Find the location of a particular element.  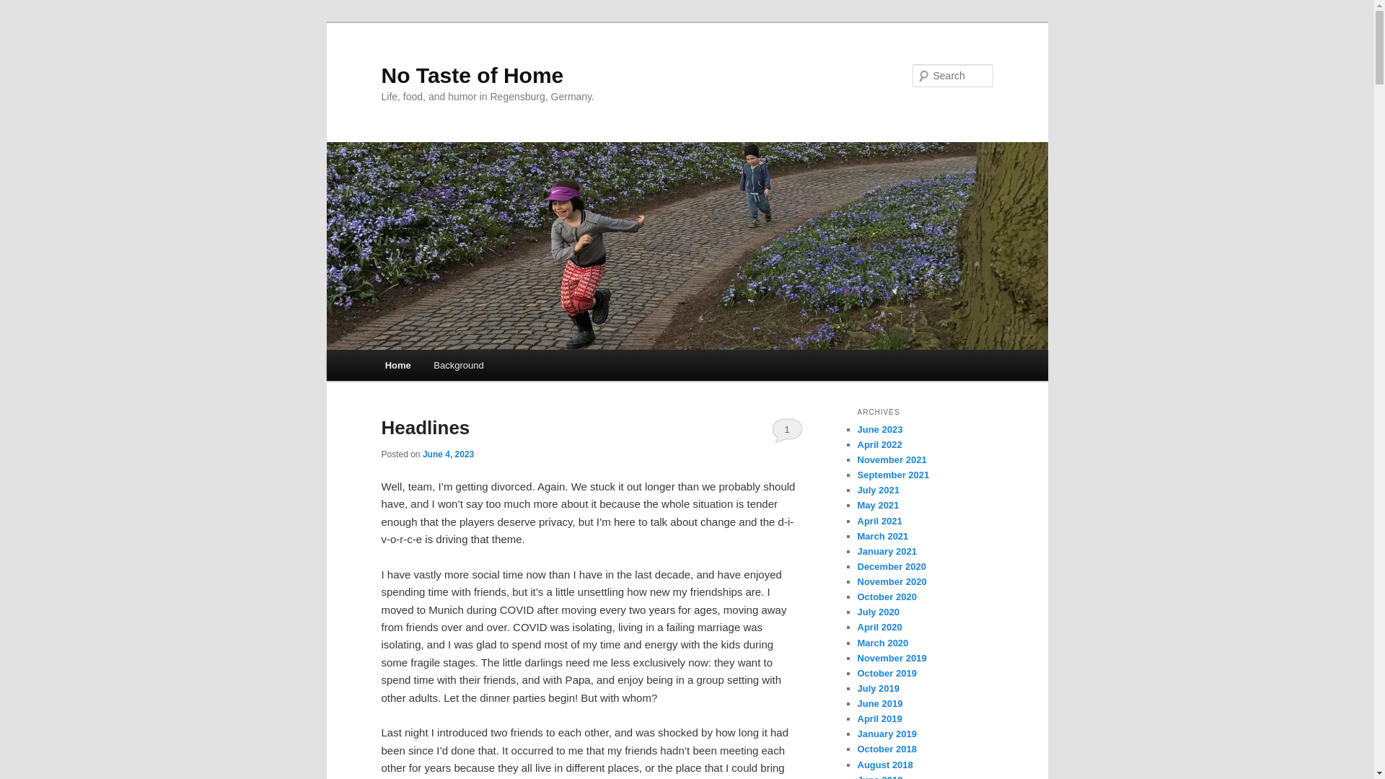

Background is located at coordinates (459, 365).